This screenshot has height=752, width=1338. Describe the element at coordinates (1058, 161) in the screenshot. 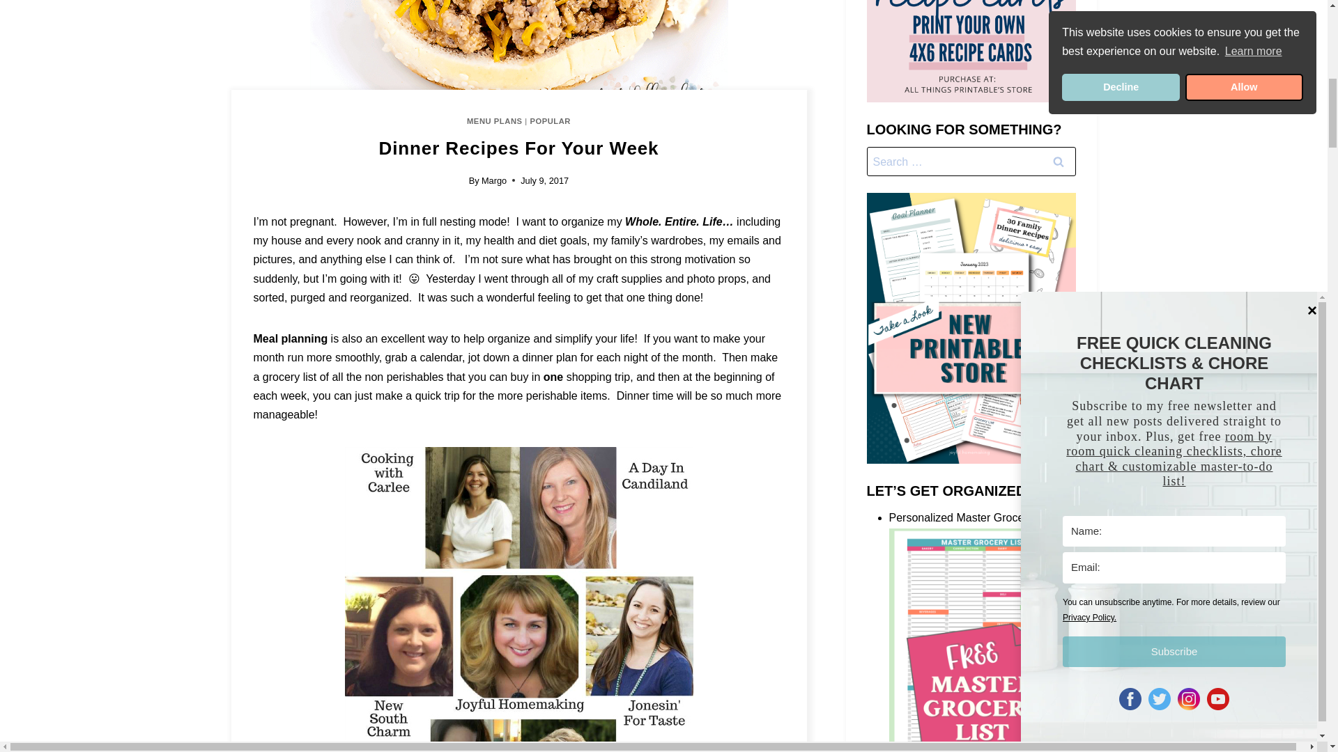

I see `Search` at that location.